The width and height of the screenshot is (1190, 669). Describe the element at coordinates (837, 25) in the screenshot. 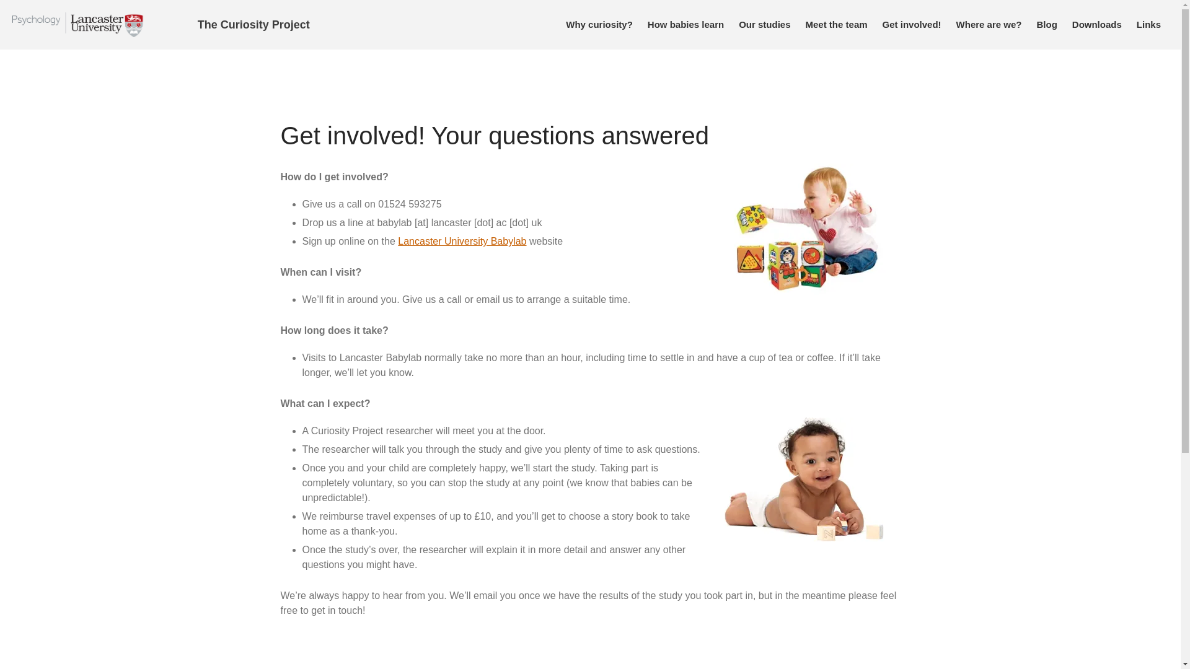

I see `Meet the team` at that location.